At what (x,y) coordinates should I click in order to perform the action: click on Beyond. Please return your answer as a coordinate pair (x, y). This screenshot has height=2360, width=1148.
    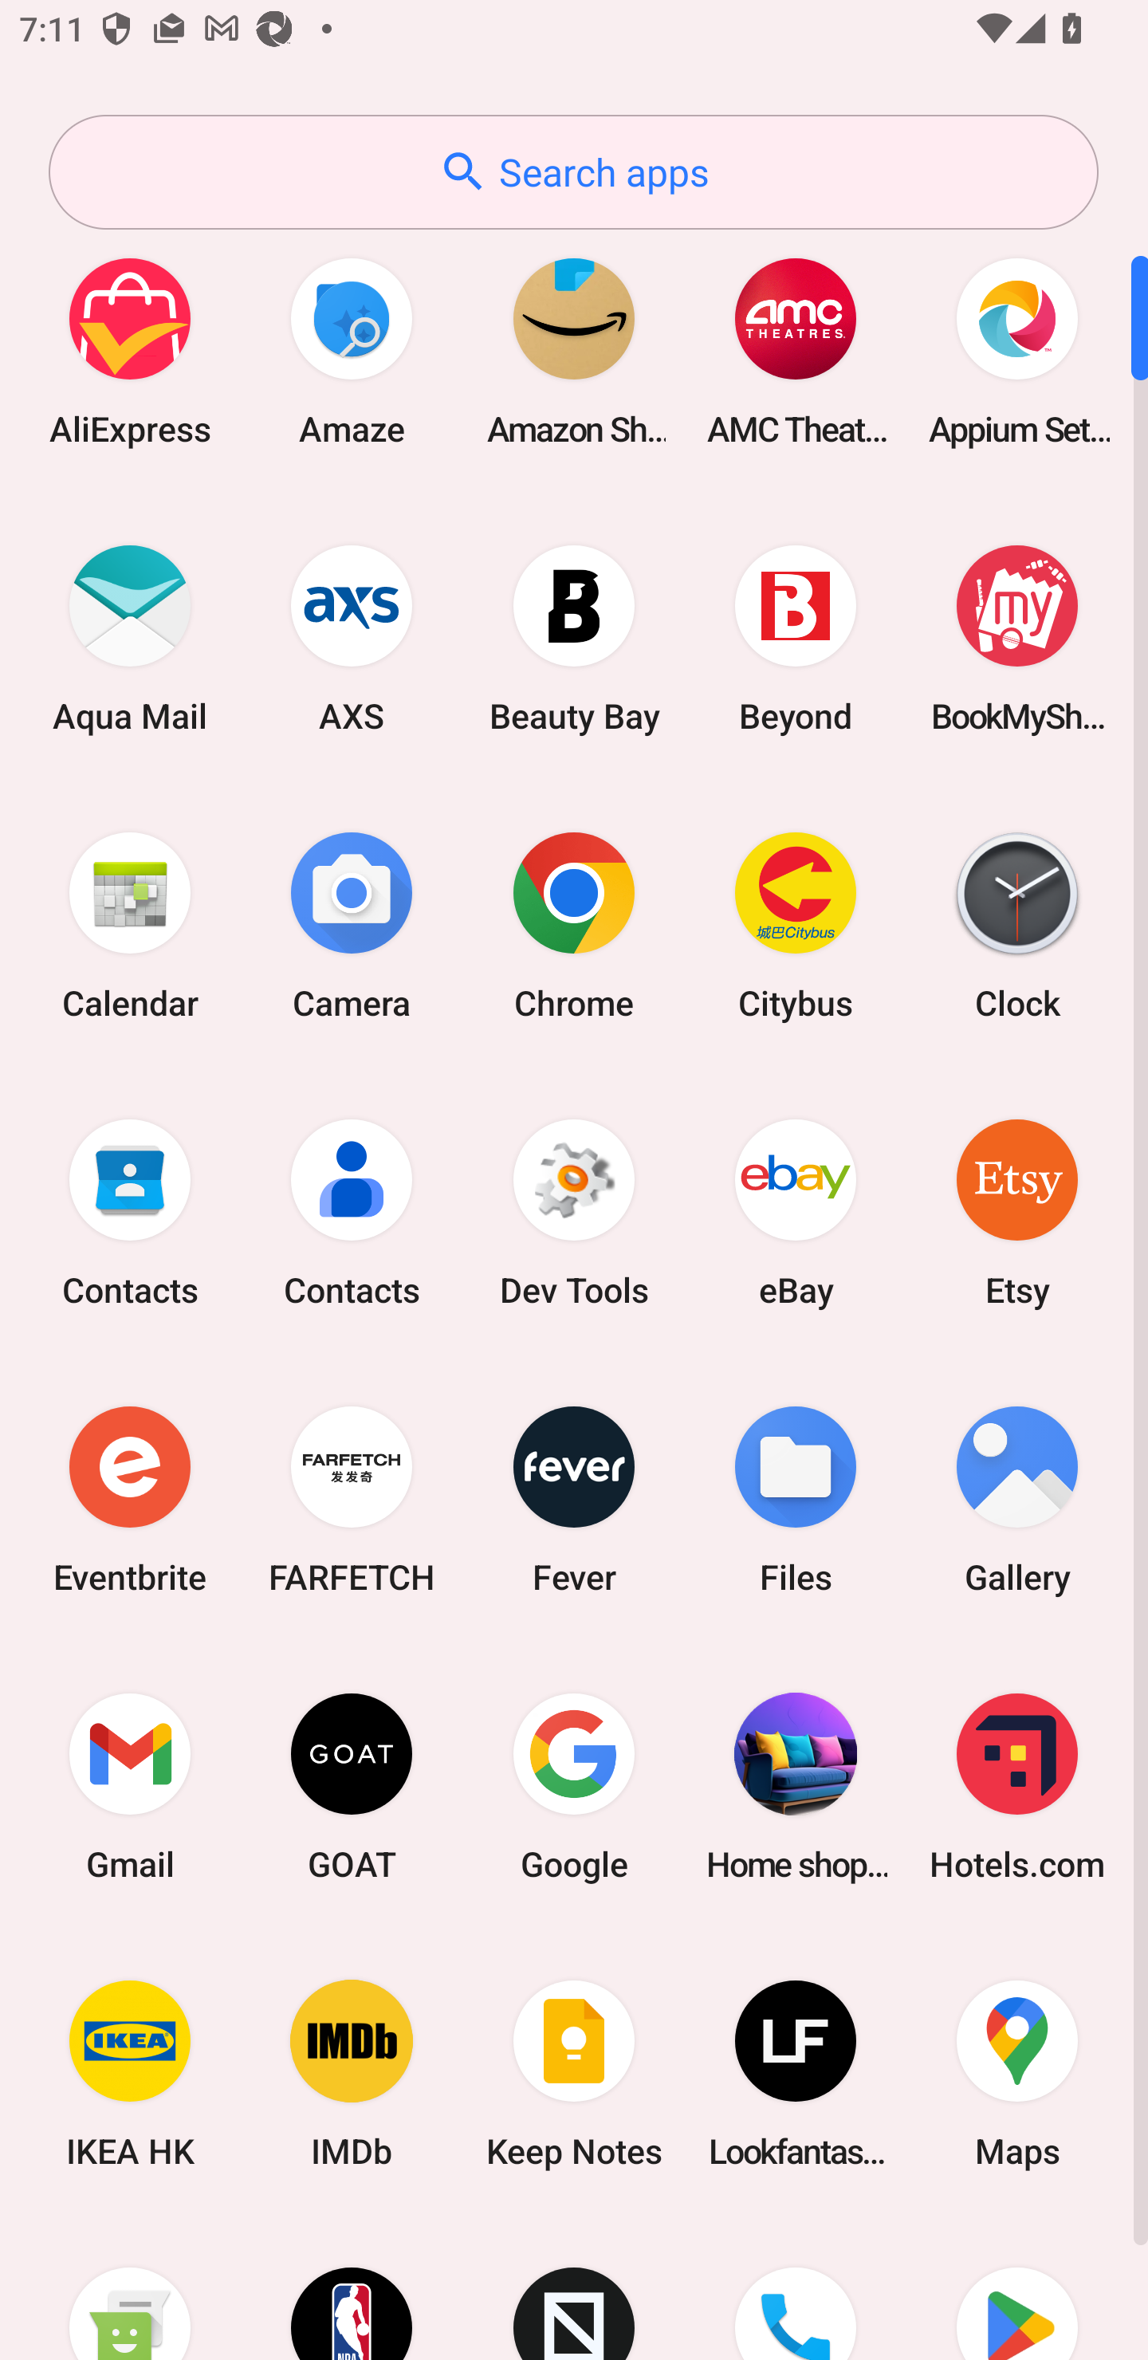
    Looking at the image, I should click on (796, 638).